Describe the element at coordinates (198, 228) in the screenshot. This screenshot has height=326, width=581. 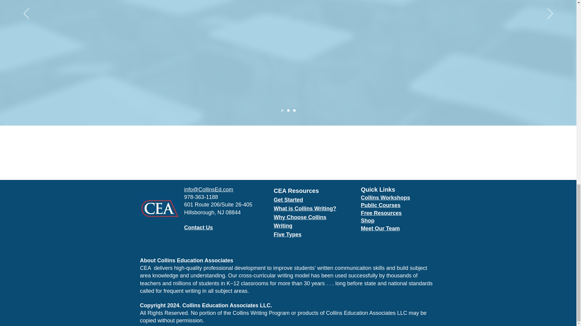
I see `Contact Us` at that location.